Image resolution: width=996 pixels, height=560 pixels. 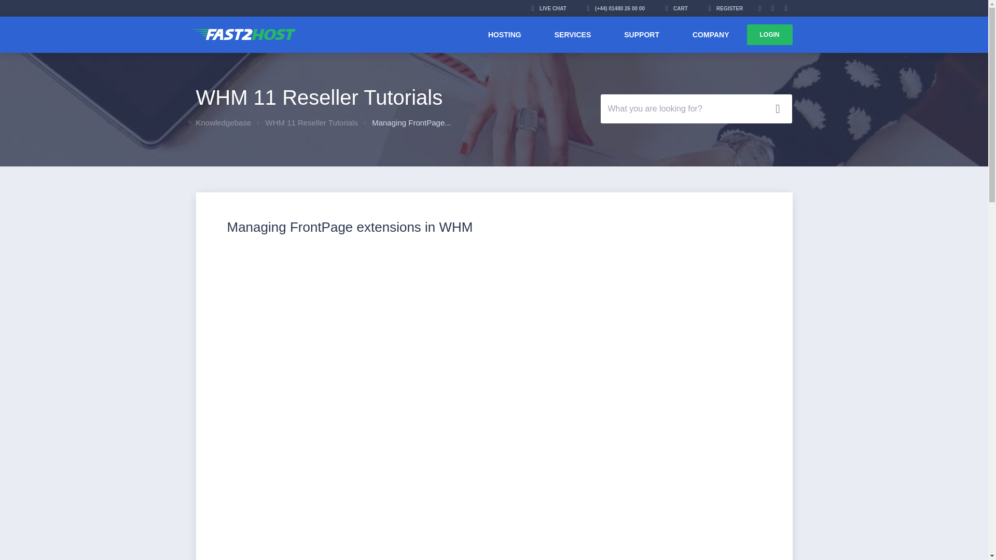 I want to click on CART, so click(x=676, y=8).